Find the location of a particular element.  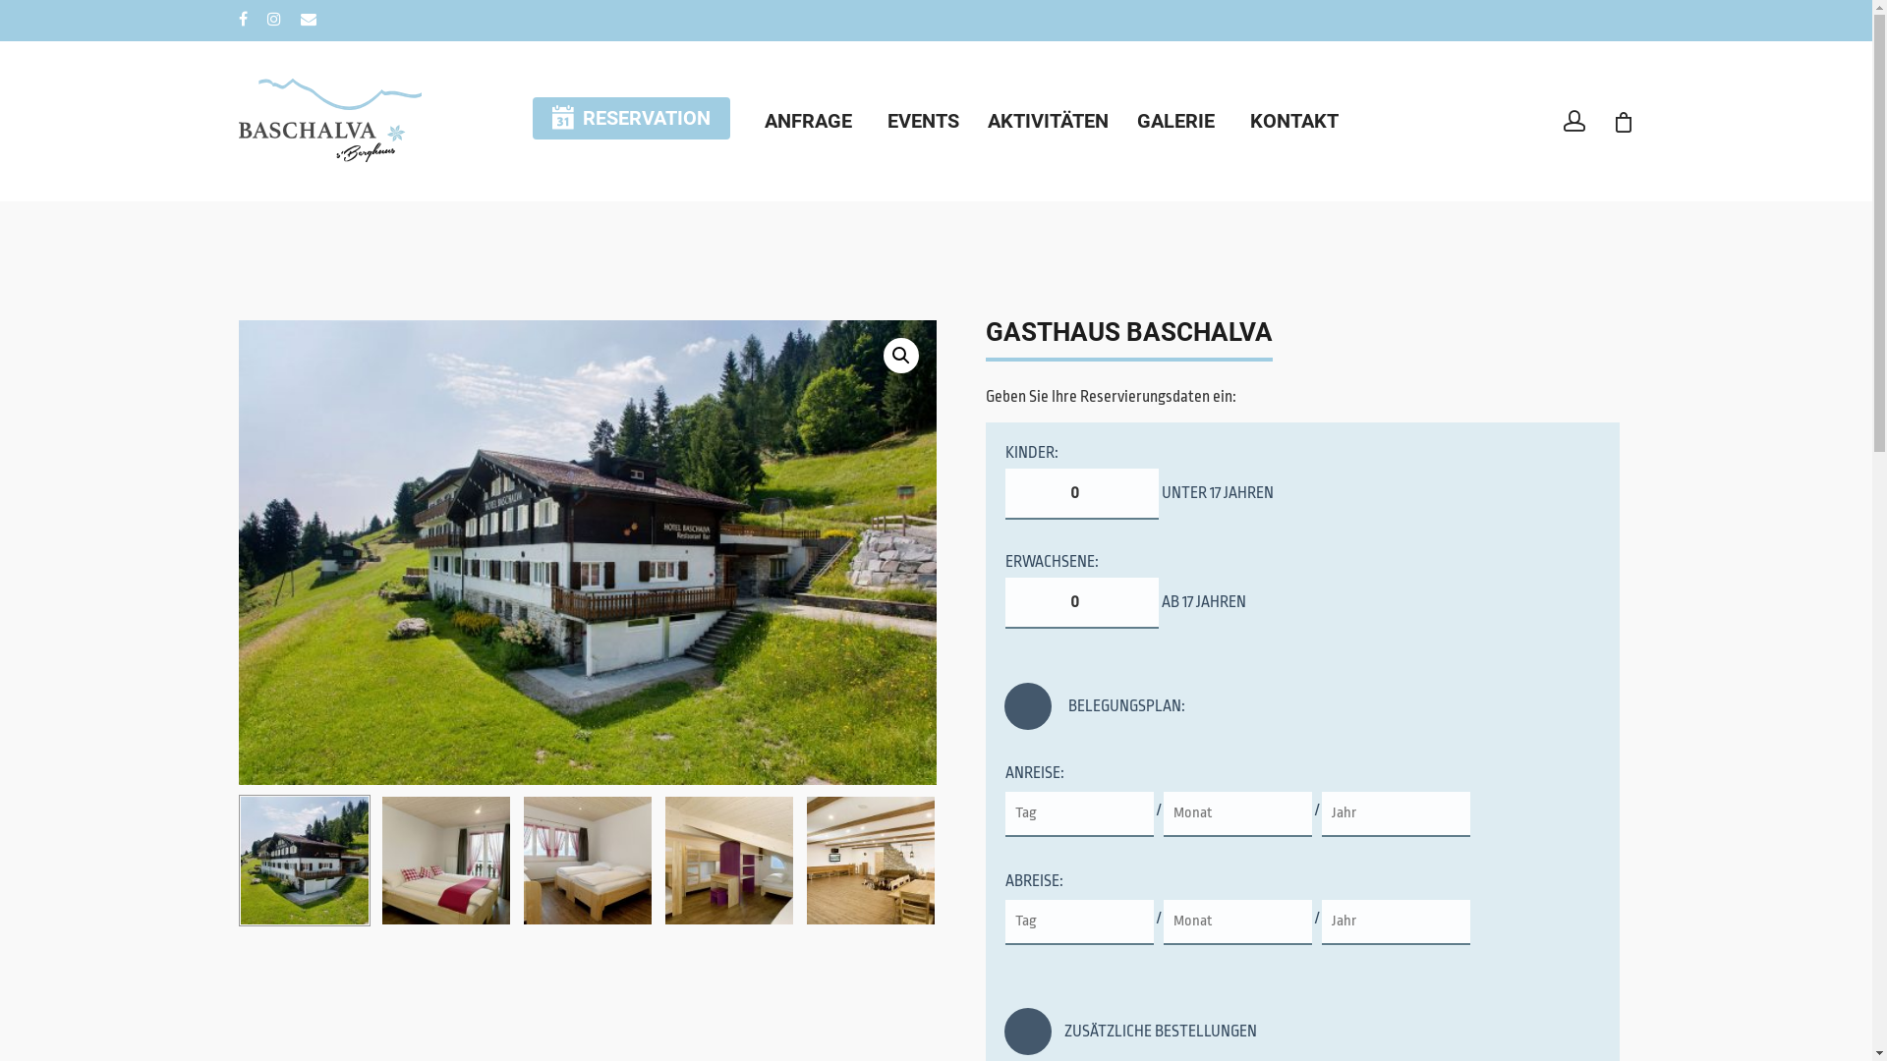

Created by CREATIVS is located at coordinates (1008, 980).